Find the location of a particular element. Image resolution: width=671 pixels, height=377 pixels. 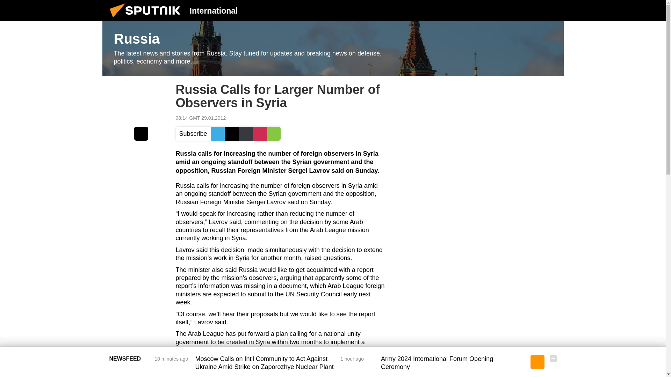

Chats is located at coordinates (553, 10).